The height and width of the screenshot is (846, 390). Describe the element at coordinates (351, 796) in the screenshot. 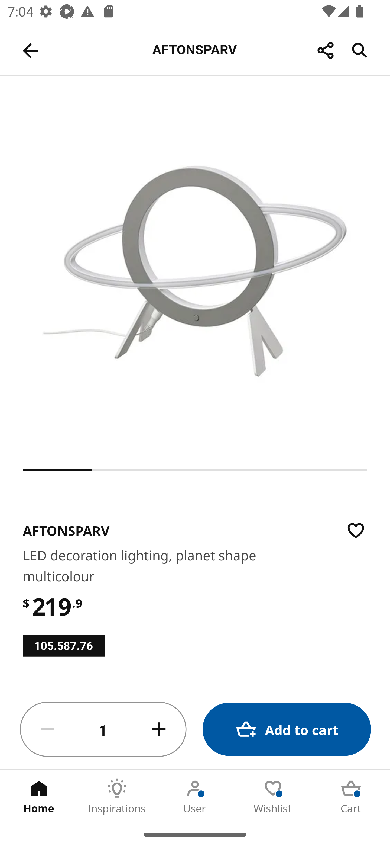

I see `Cart
Tab 5 of 5` at that location.